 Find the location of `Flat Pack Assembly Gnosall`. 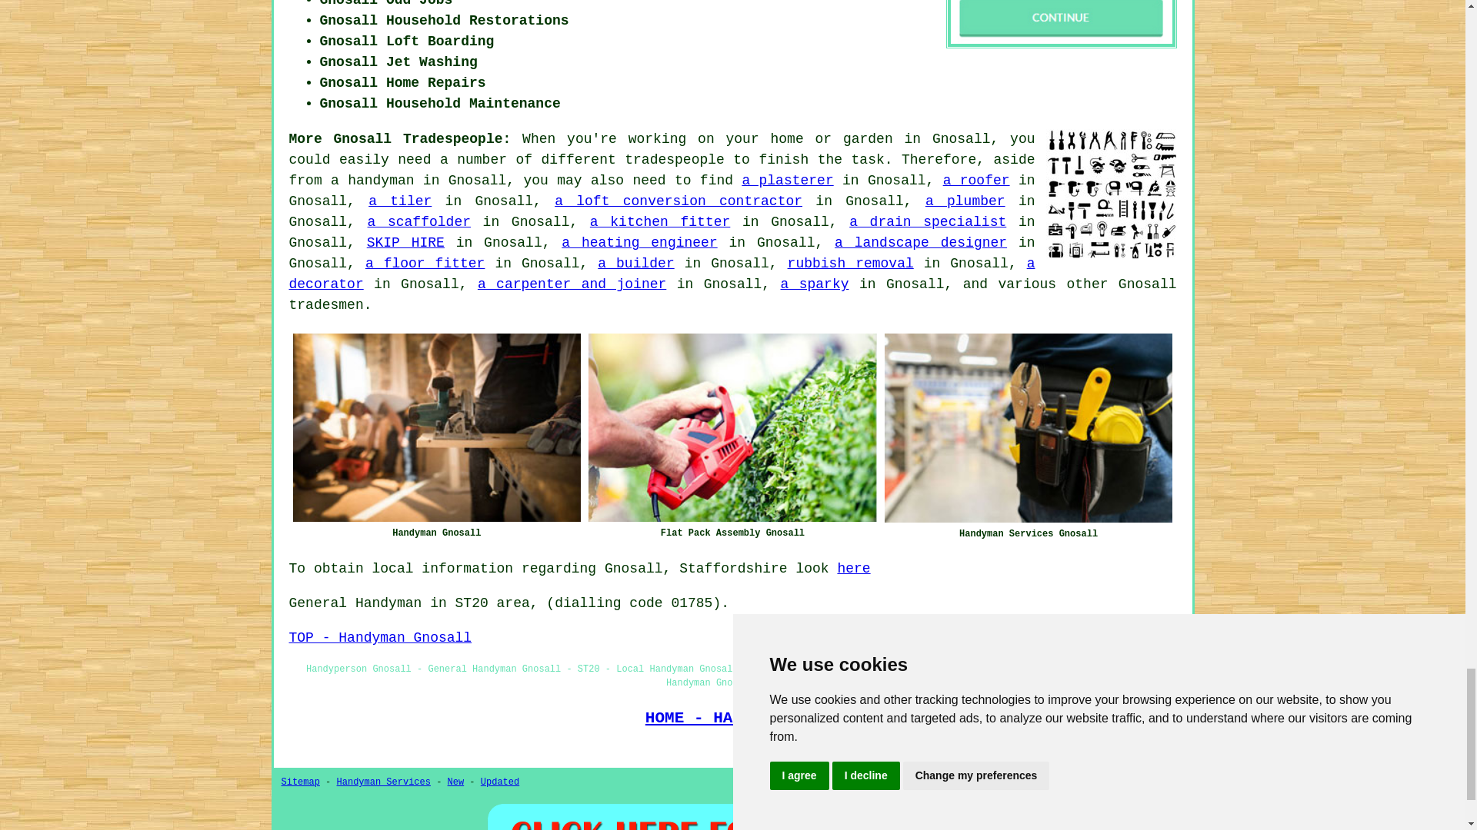

Flat Pack Assembly Gnosall is located at coordinates (732, 427).